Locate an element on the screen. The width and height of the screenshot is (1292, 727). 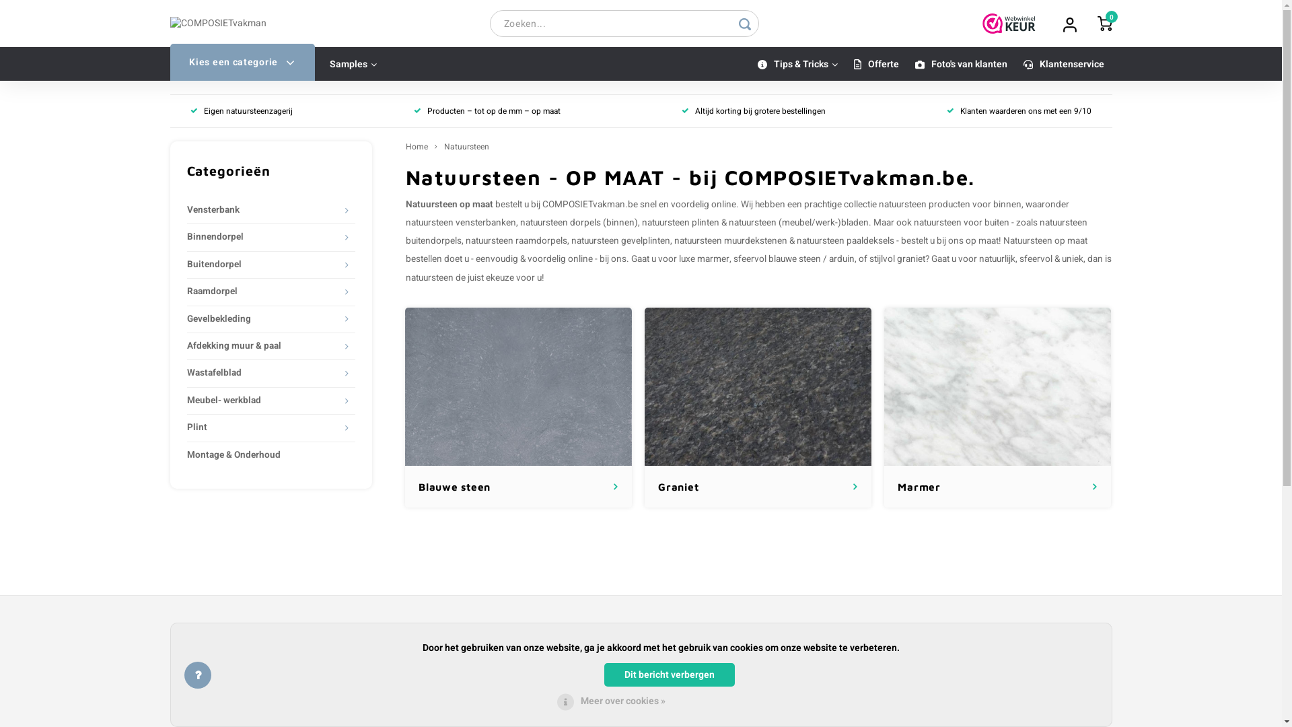
Graniet is located at coordinates (758, 387).